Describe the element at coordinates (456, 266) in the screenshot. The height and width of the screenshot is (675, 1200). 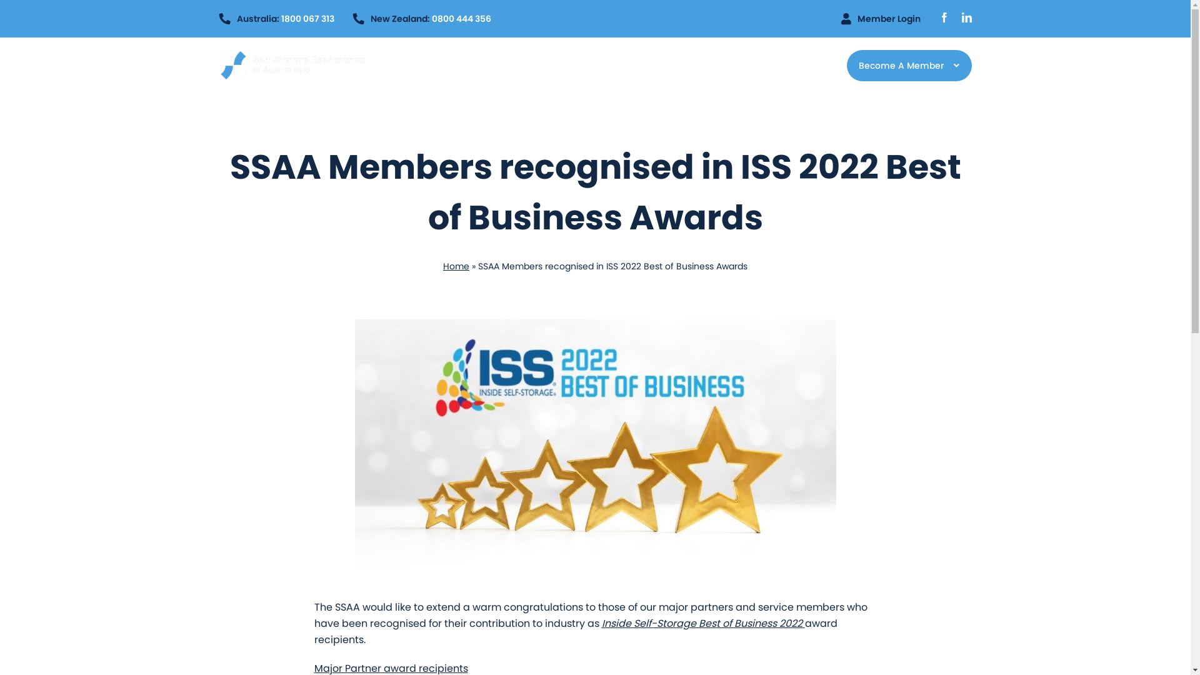
I see `Home` at that location.